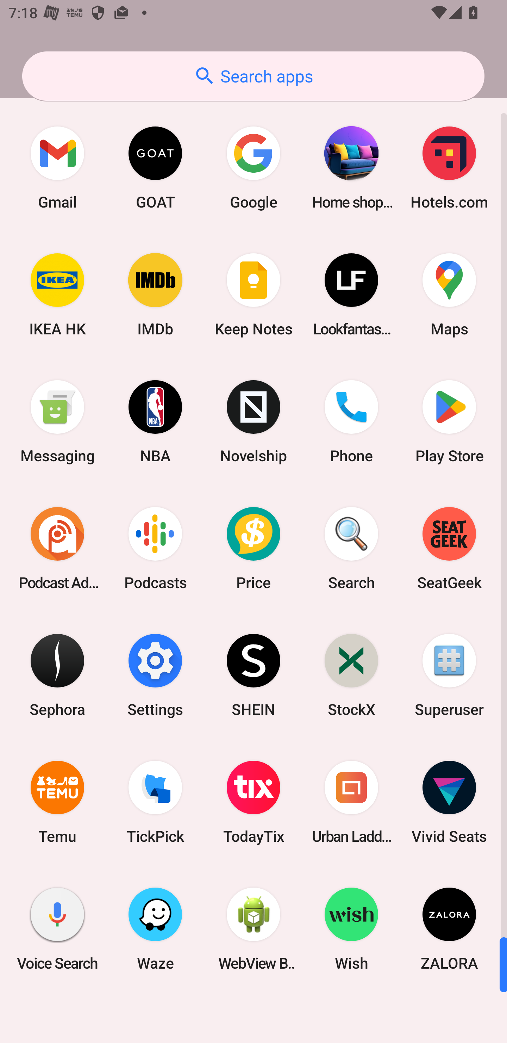  I want to click on TickPick, so click(155, 802).